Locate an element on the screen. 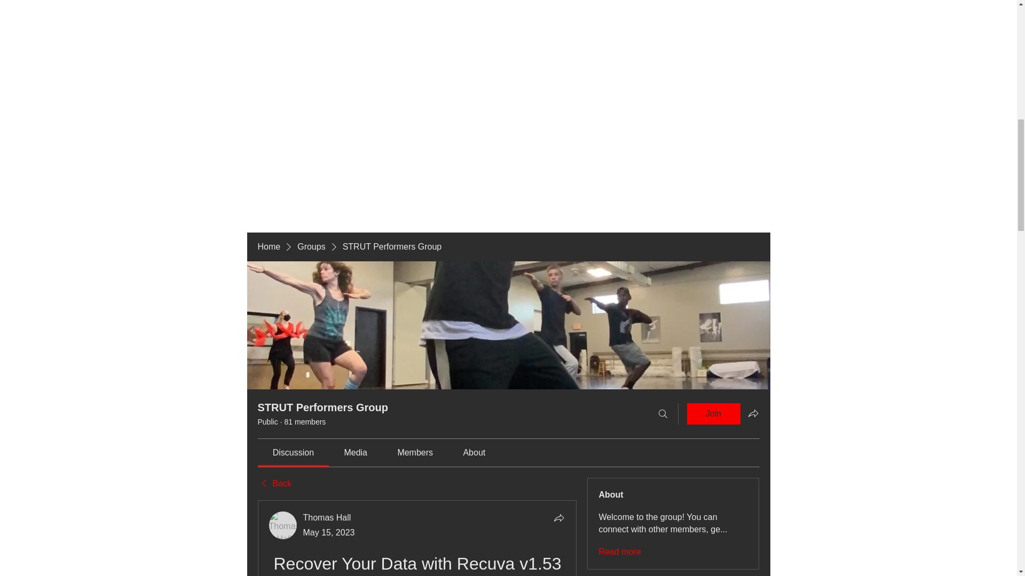 Image resolution: width=1025 pixels, height=576 pixels. May 15, 2023 is located at coordinates (329, 532).